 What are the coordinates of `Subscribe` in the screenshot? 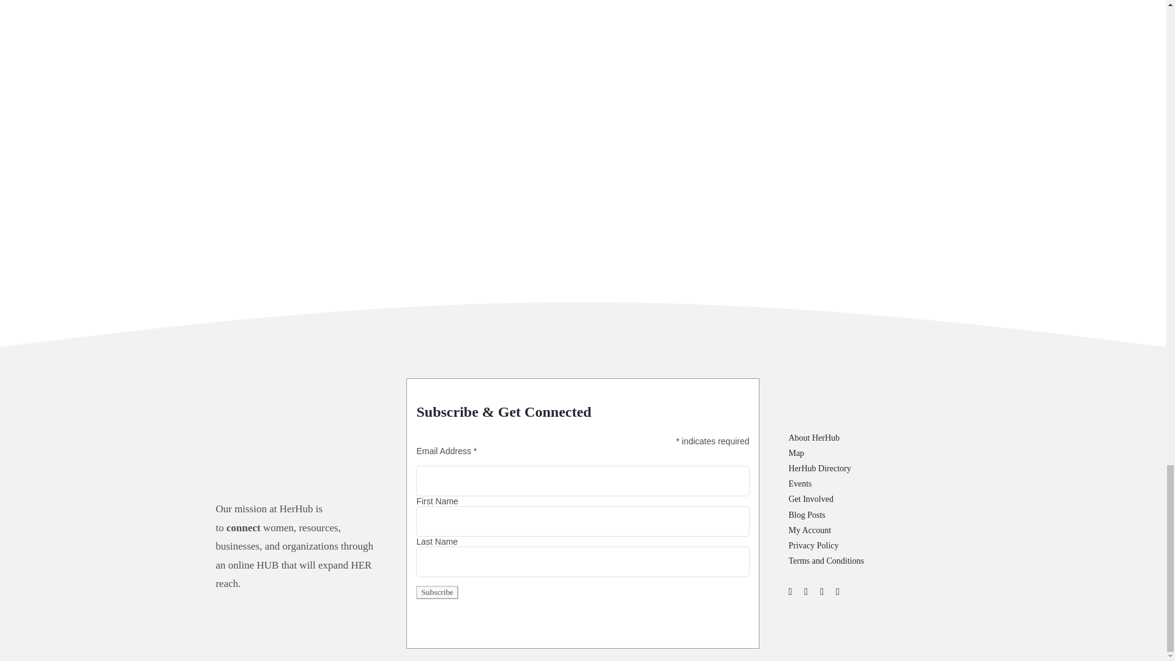 It's located at (437, 592).